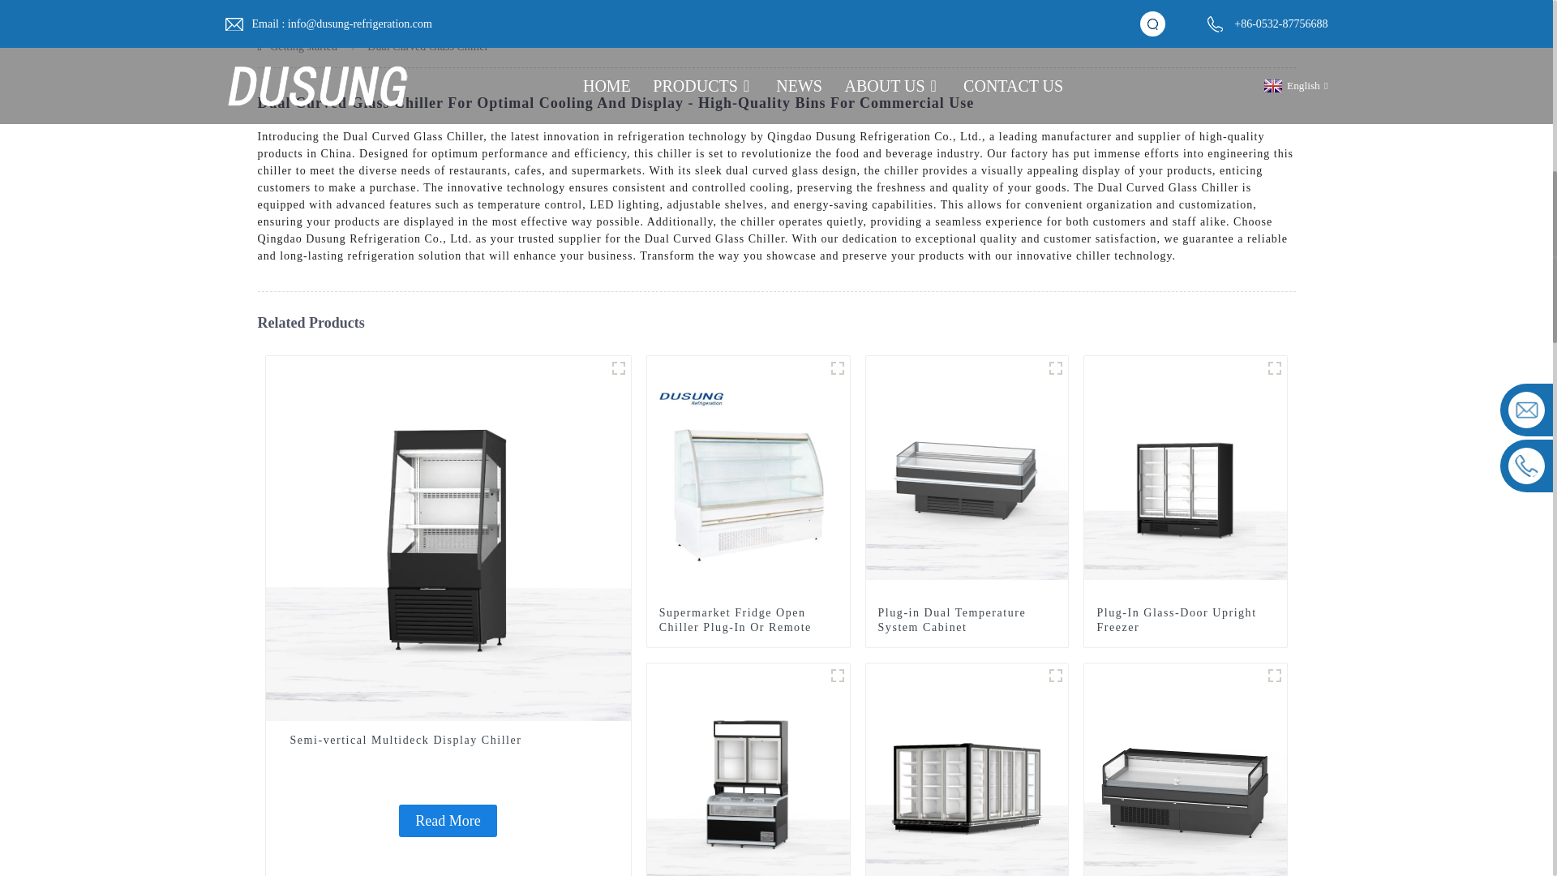  I want to click on Dual Curved Glass Chiller, so click(428, 45).